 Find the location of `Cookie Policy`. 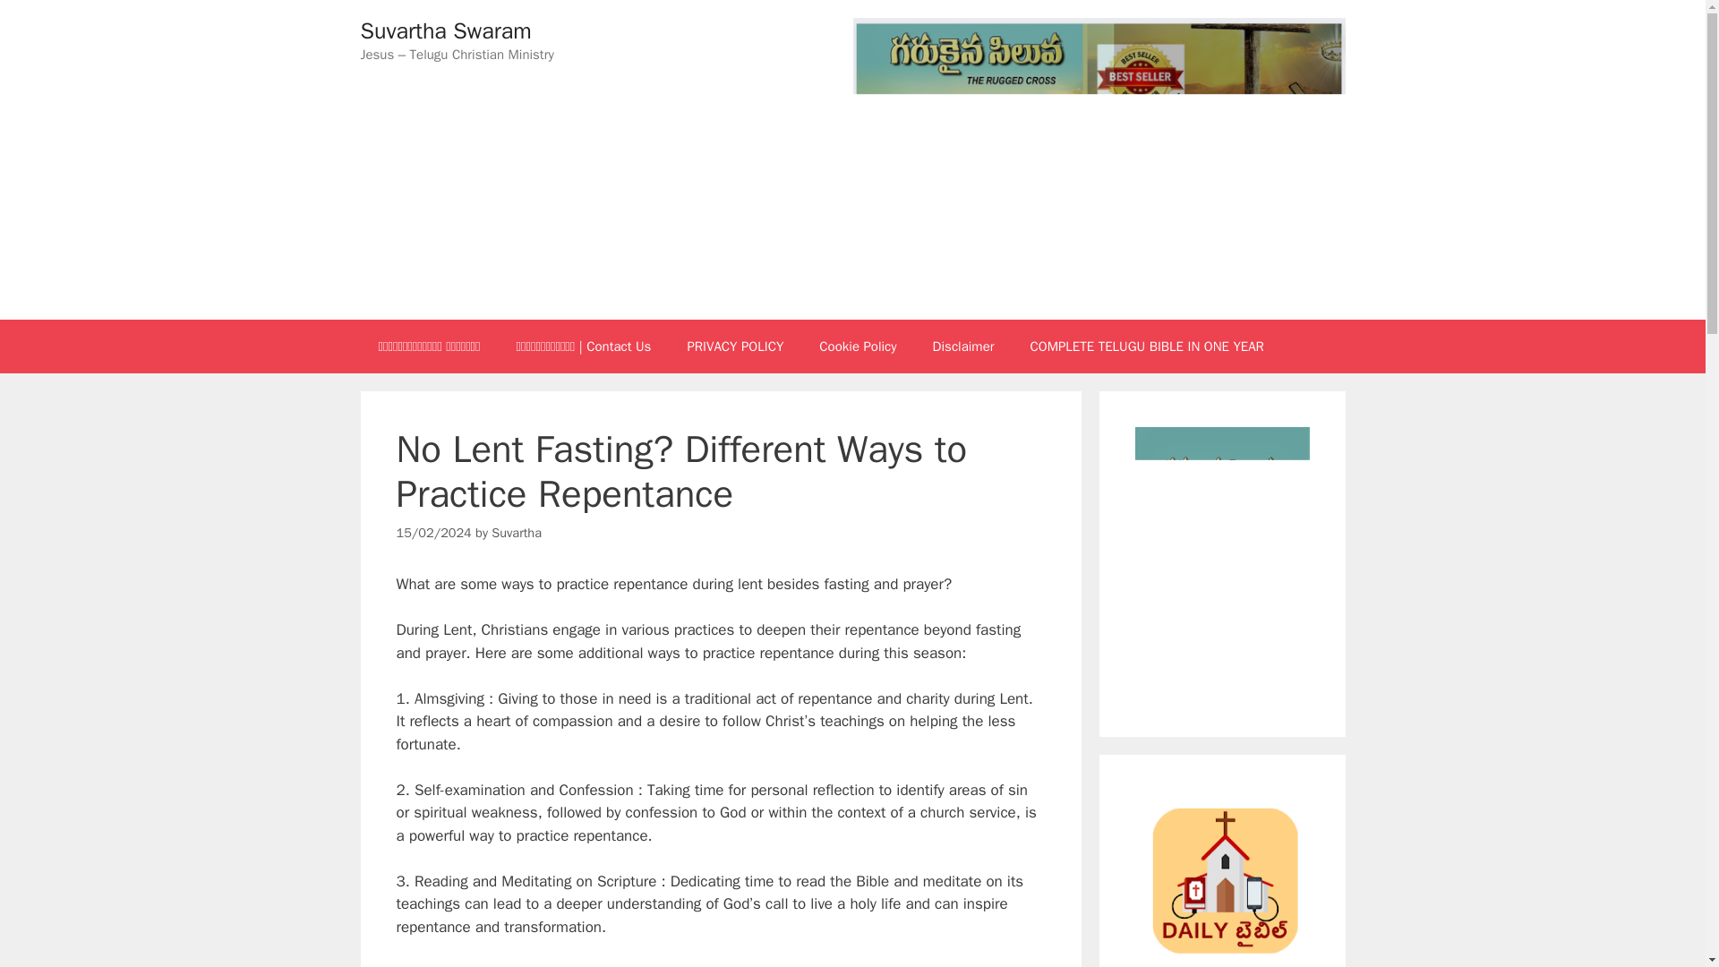

Cookie Policy is located at coordinates (858, 346).